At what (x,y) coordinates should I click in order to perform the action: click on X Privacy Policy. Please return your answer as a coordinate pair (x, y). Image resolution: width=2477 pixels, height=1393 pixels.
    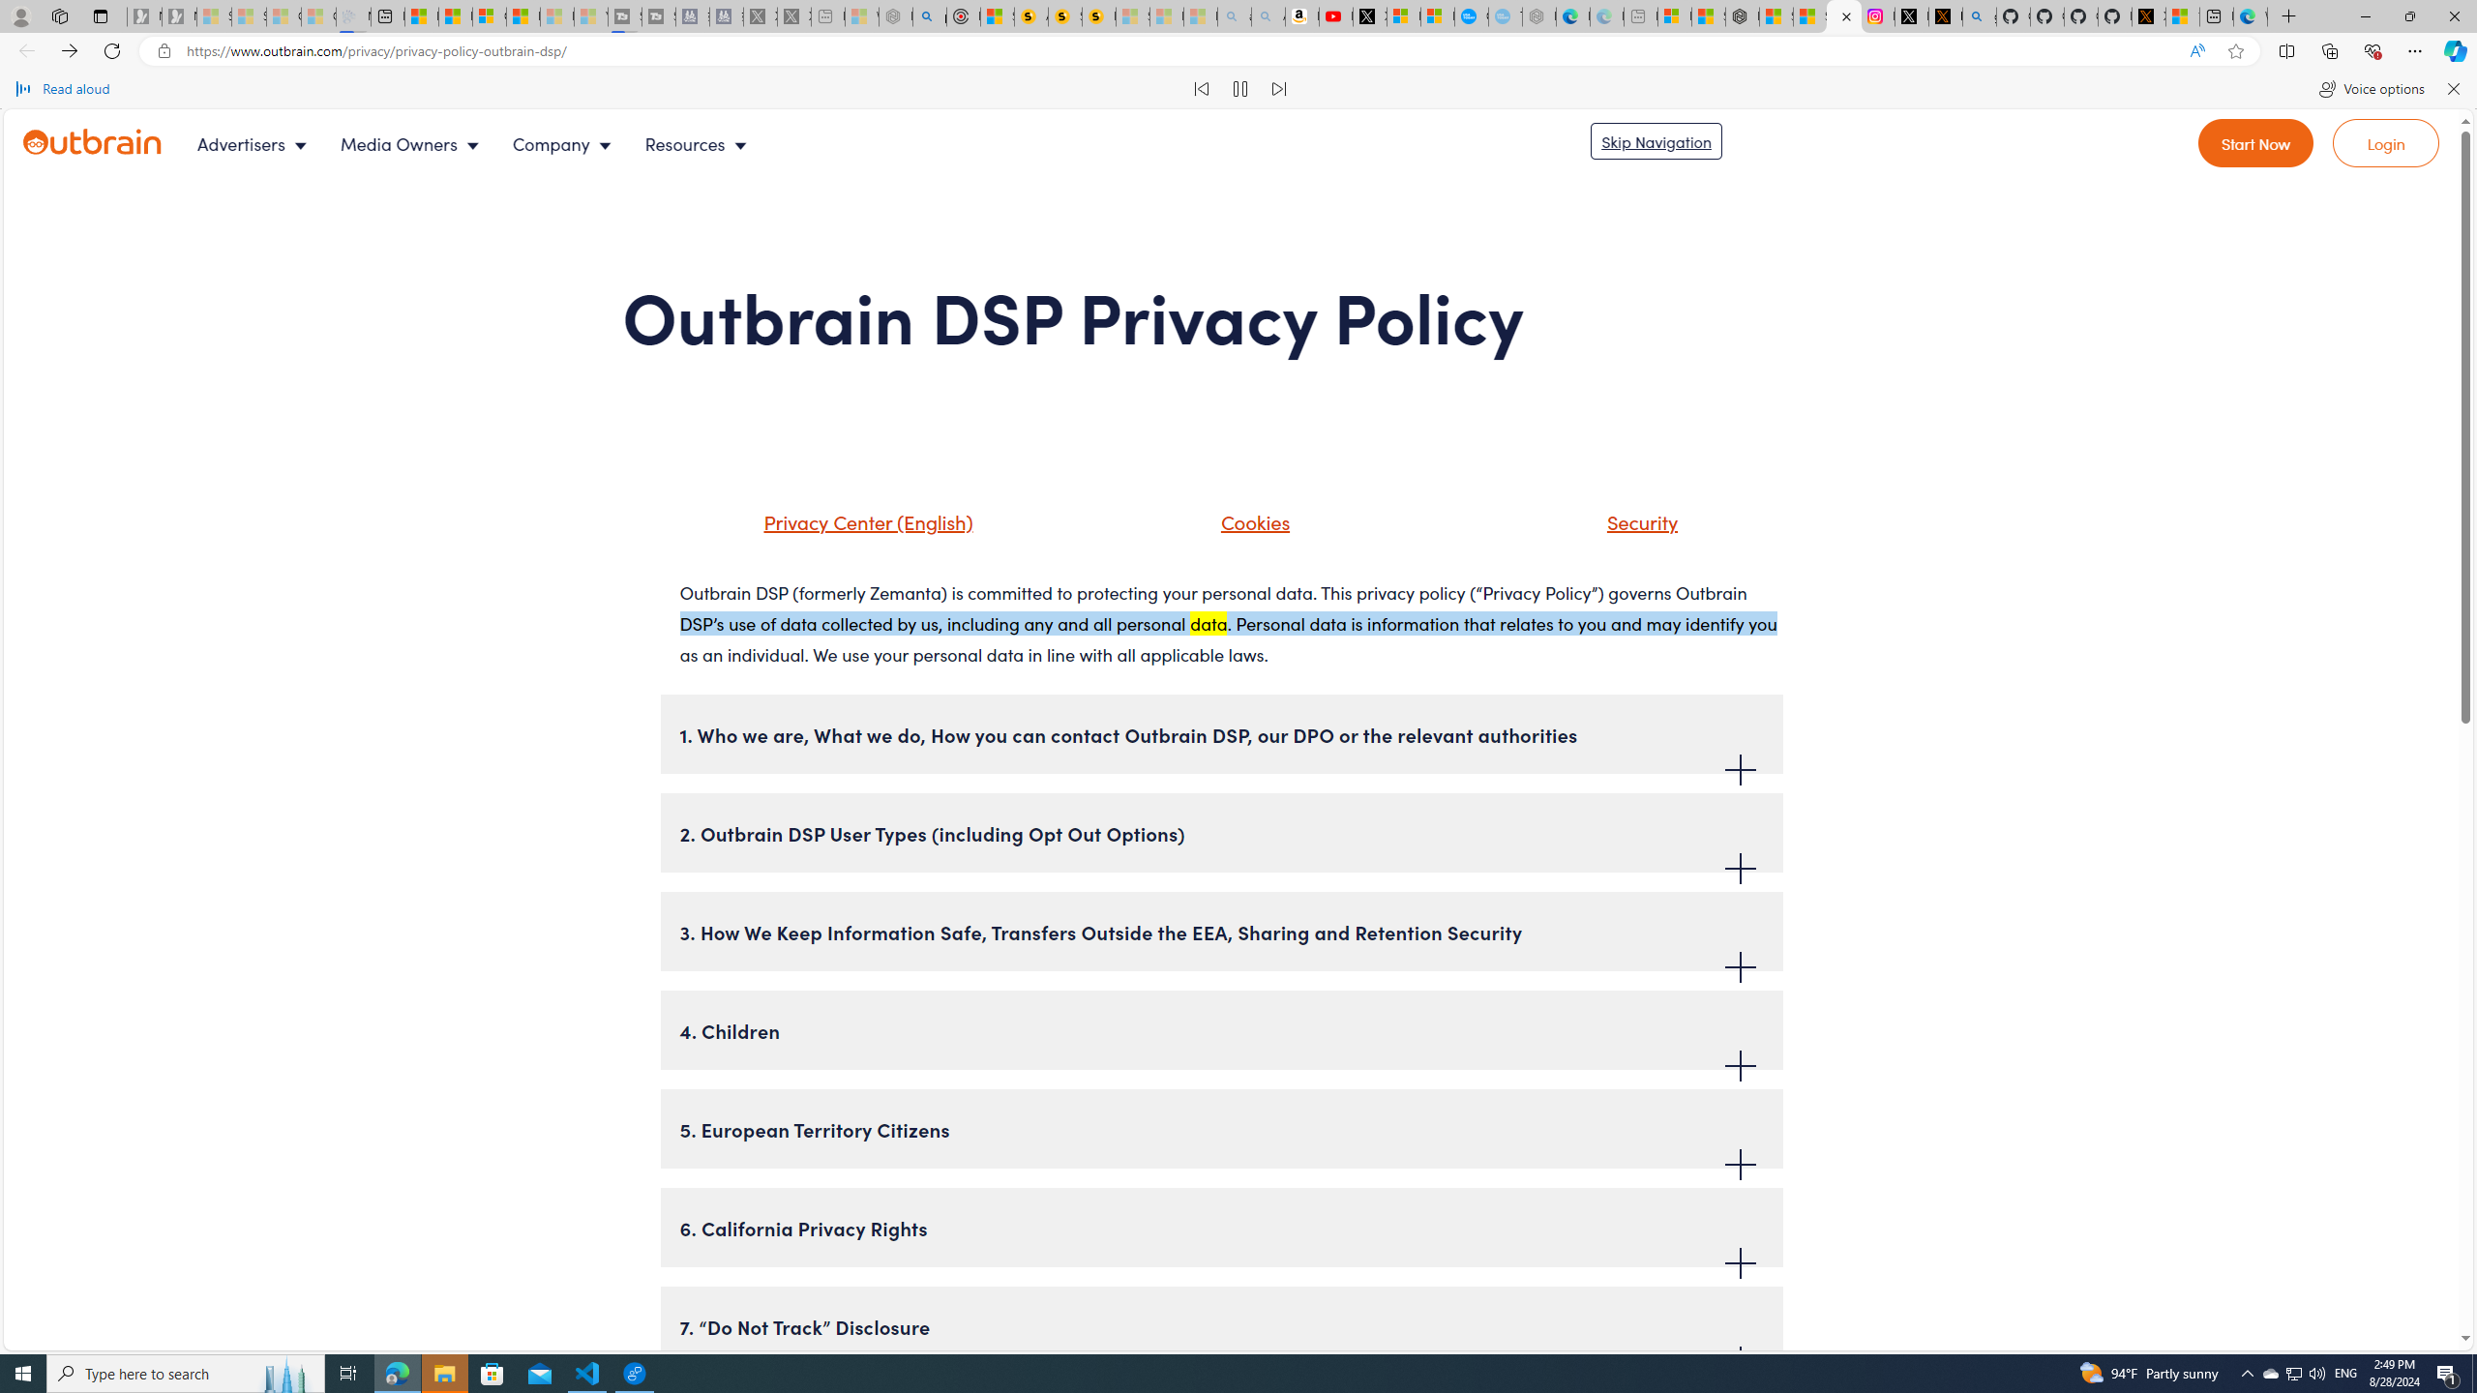
    Looking at the image, I should click on (2148, 16).